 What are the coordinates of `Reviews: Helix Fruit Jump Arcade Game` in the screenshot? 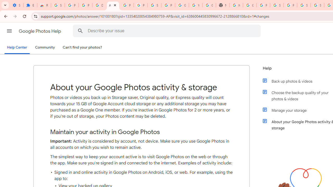 It's located at (44, 5).